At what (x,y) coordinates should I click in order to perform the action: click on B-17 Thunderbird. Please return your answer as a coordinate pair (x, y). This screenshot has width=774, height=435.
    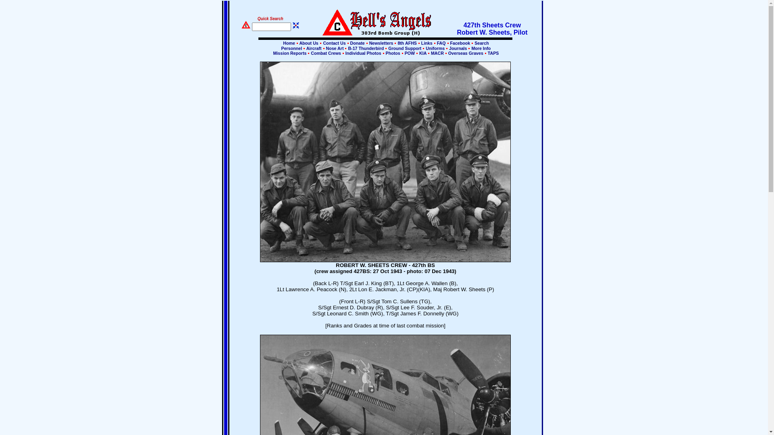
    Looking at the image, I should click on (366, 48).